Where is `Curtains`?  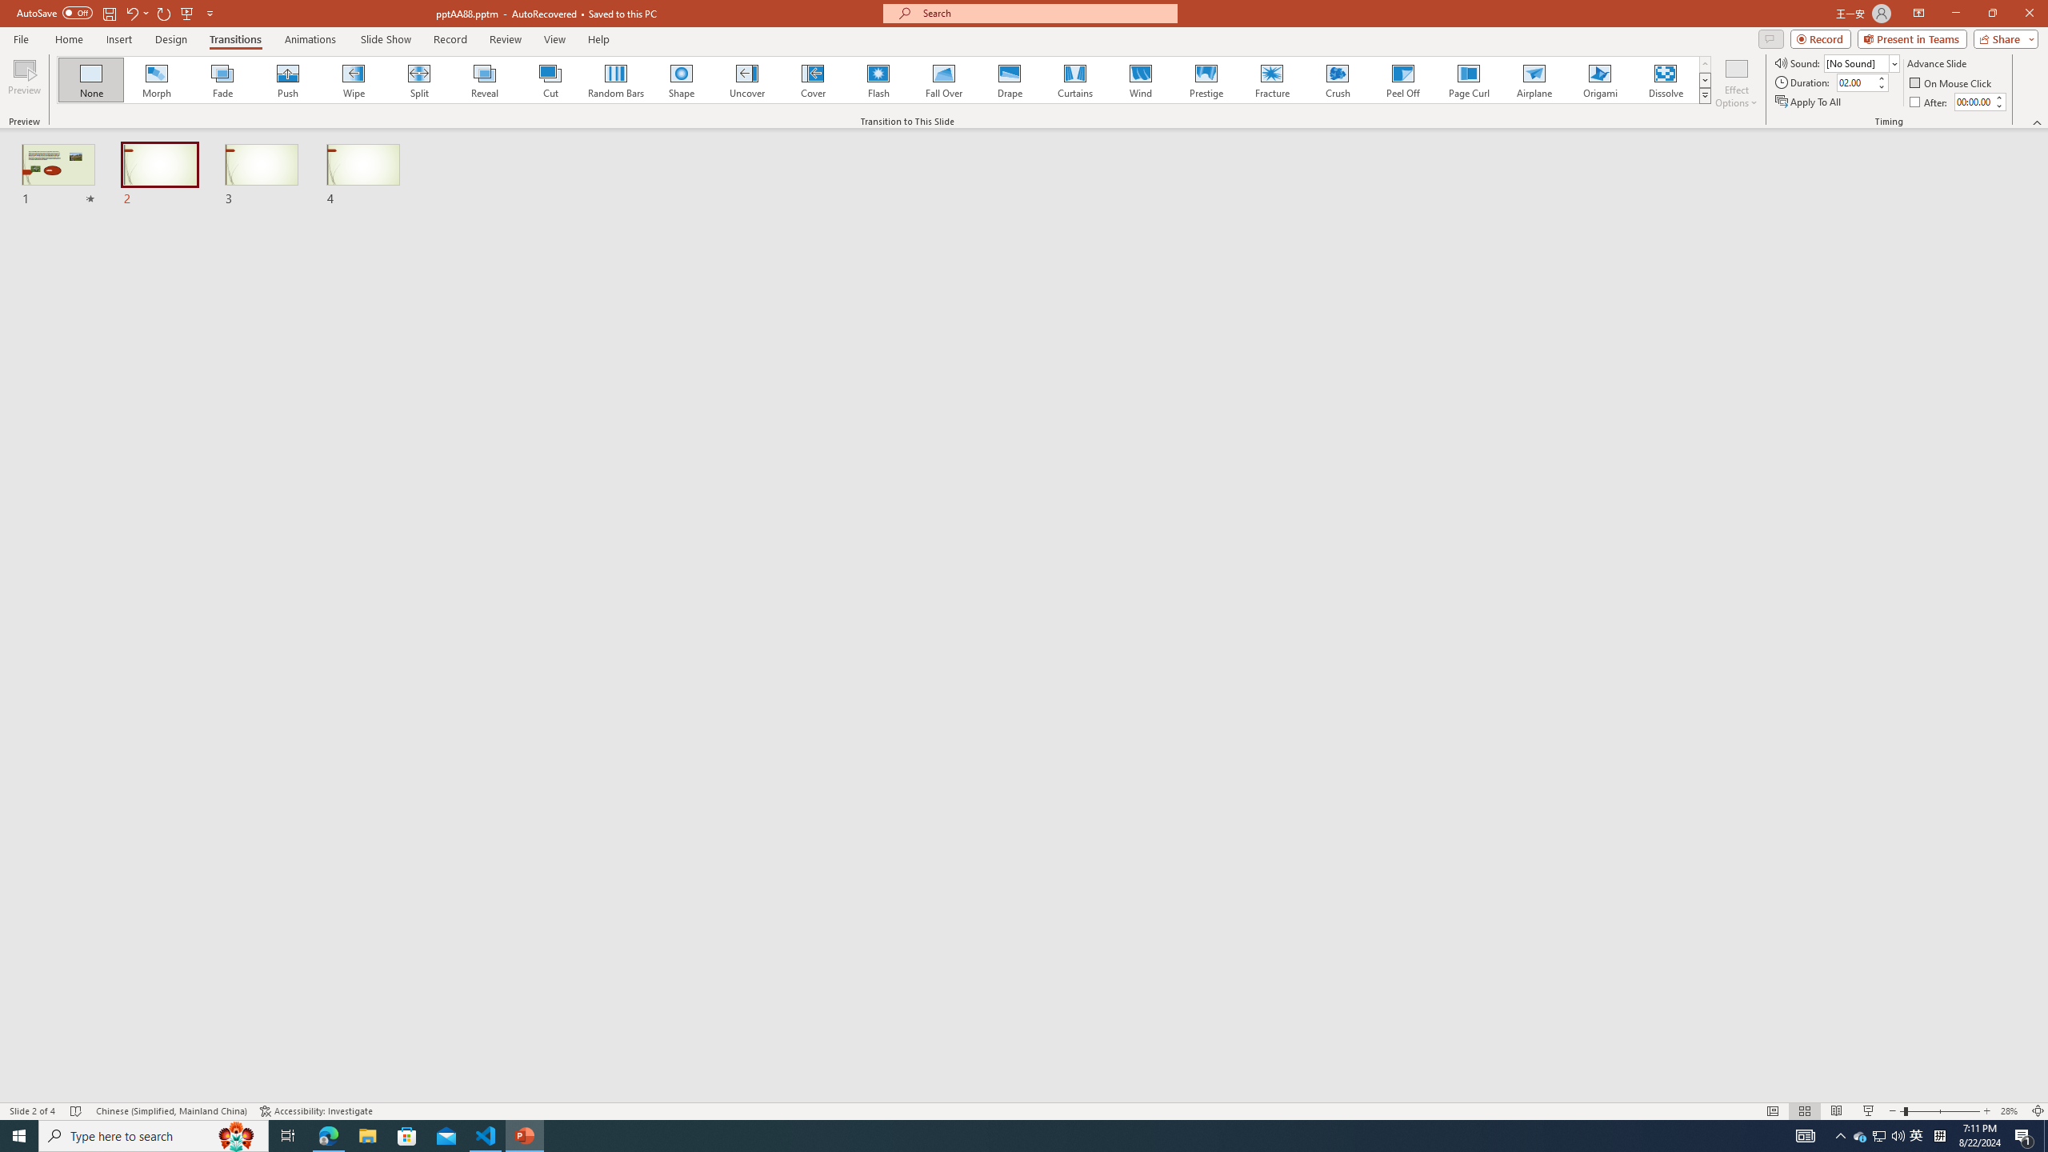
Curtains is located at coordinates (1075, 80).